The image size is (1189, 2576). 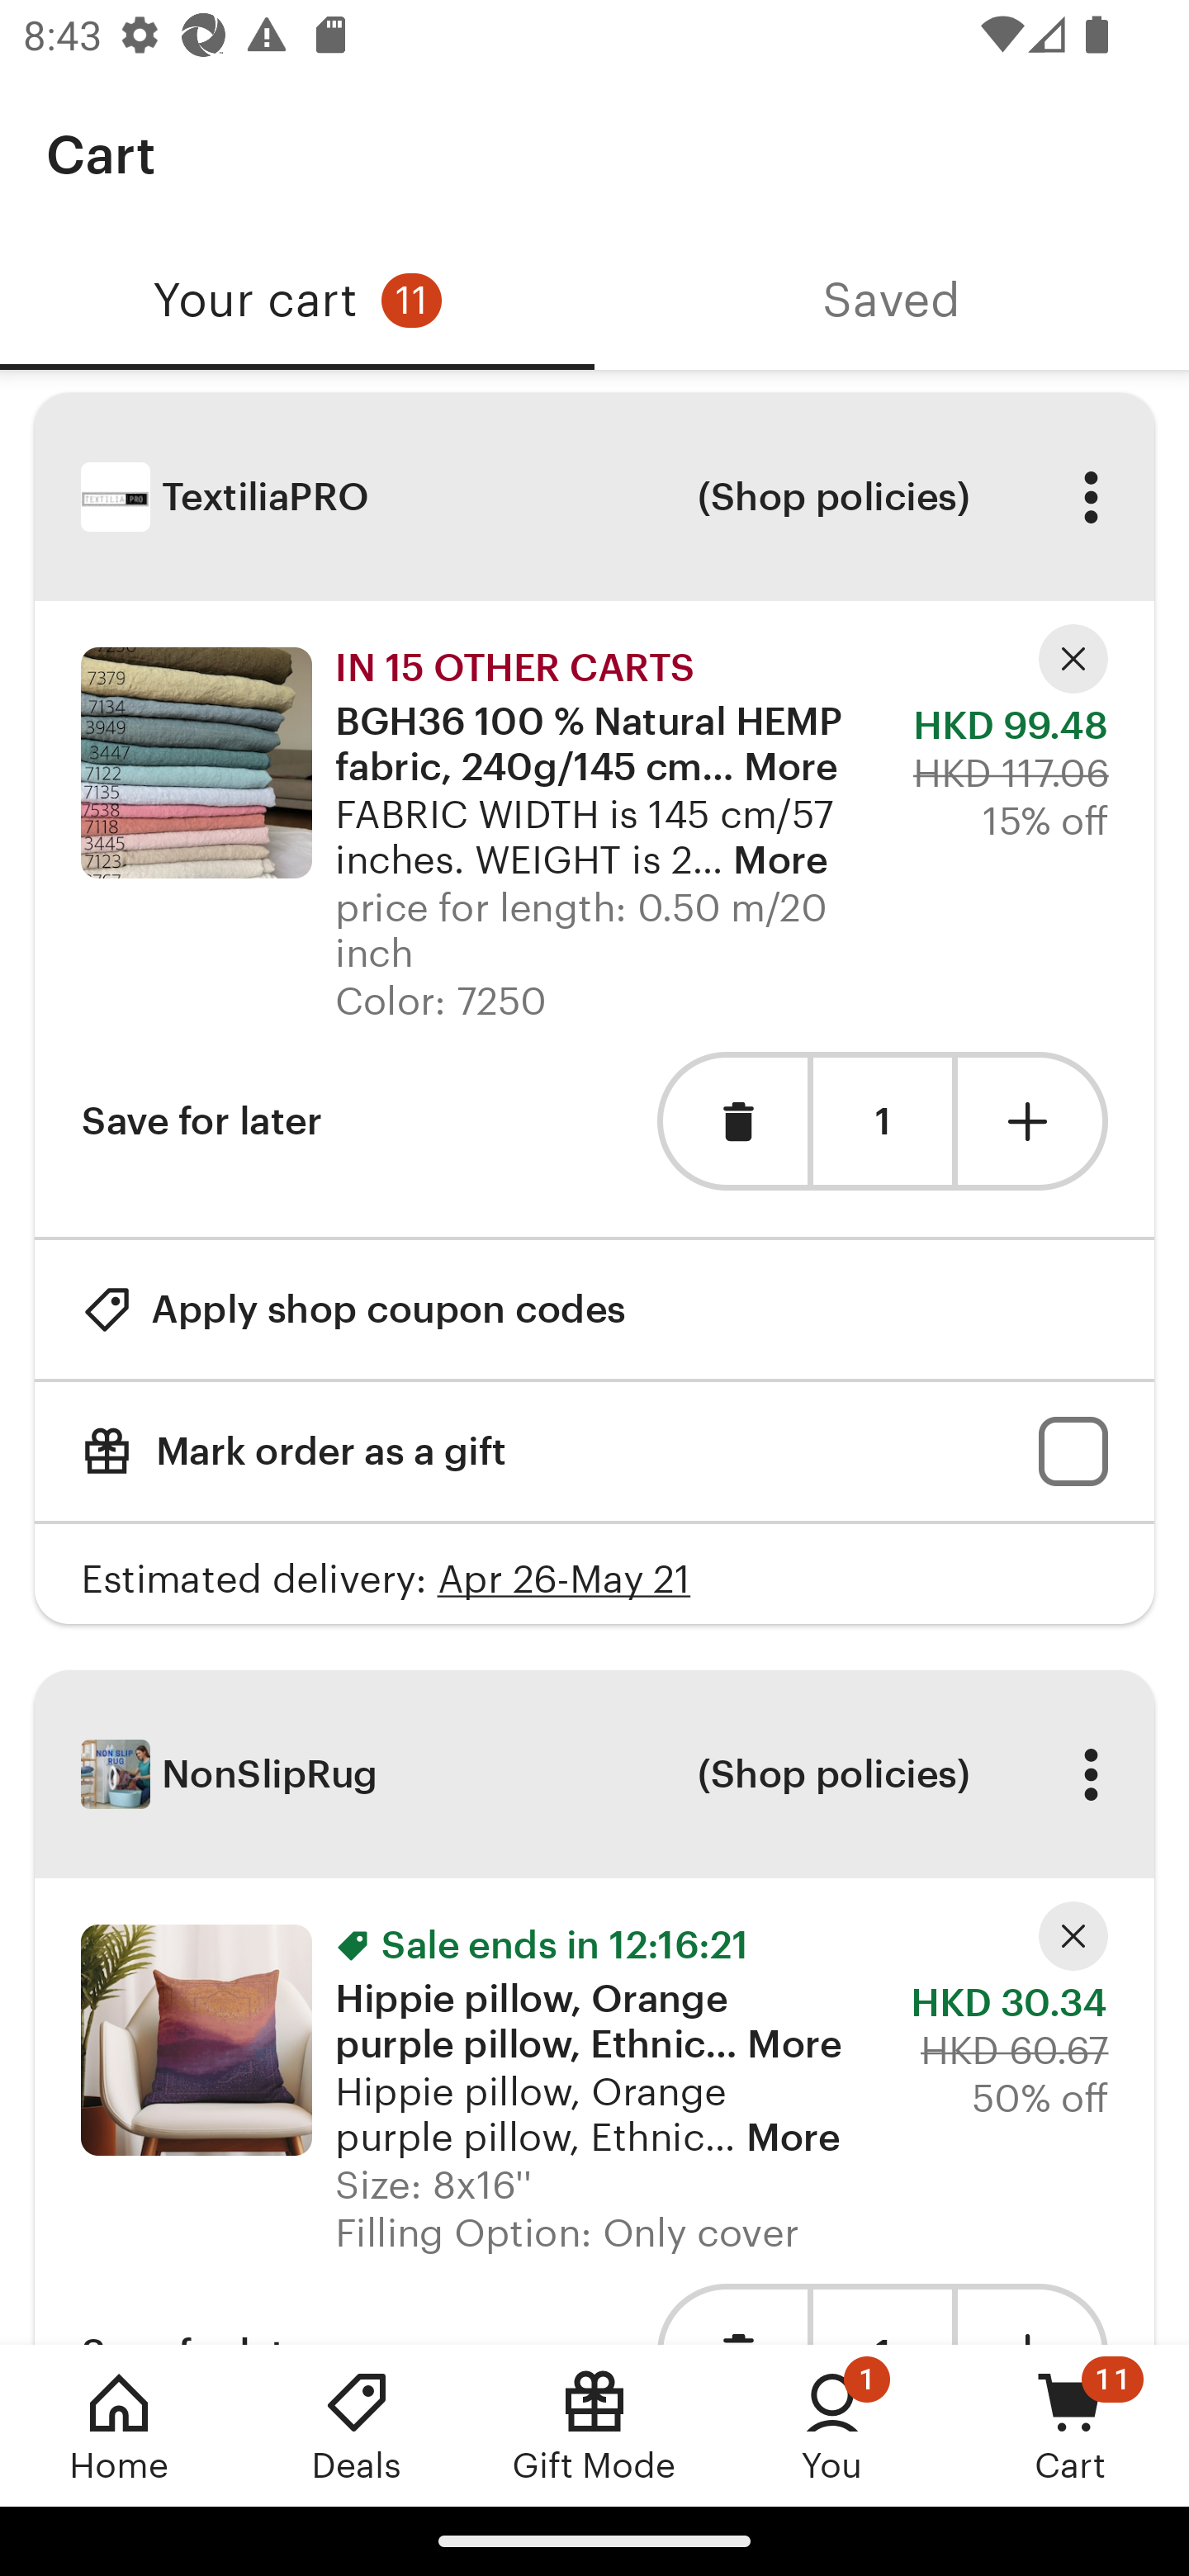 What do you see at coordinates (732, 1120) in the screenshot?
I see `Remove item from cart` at bounding box center [732, 1120].